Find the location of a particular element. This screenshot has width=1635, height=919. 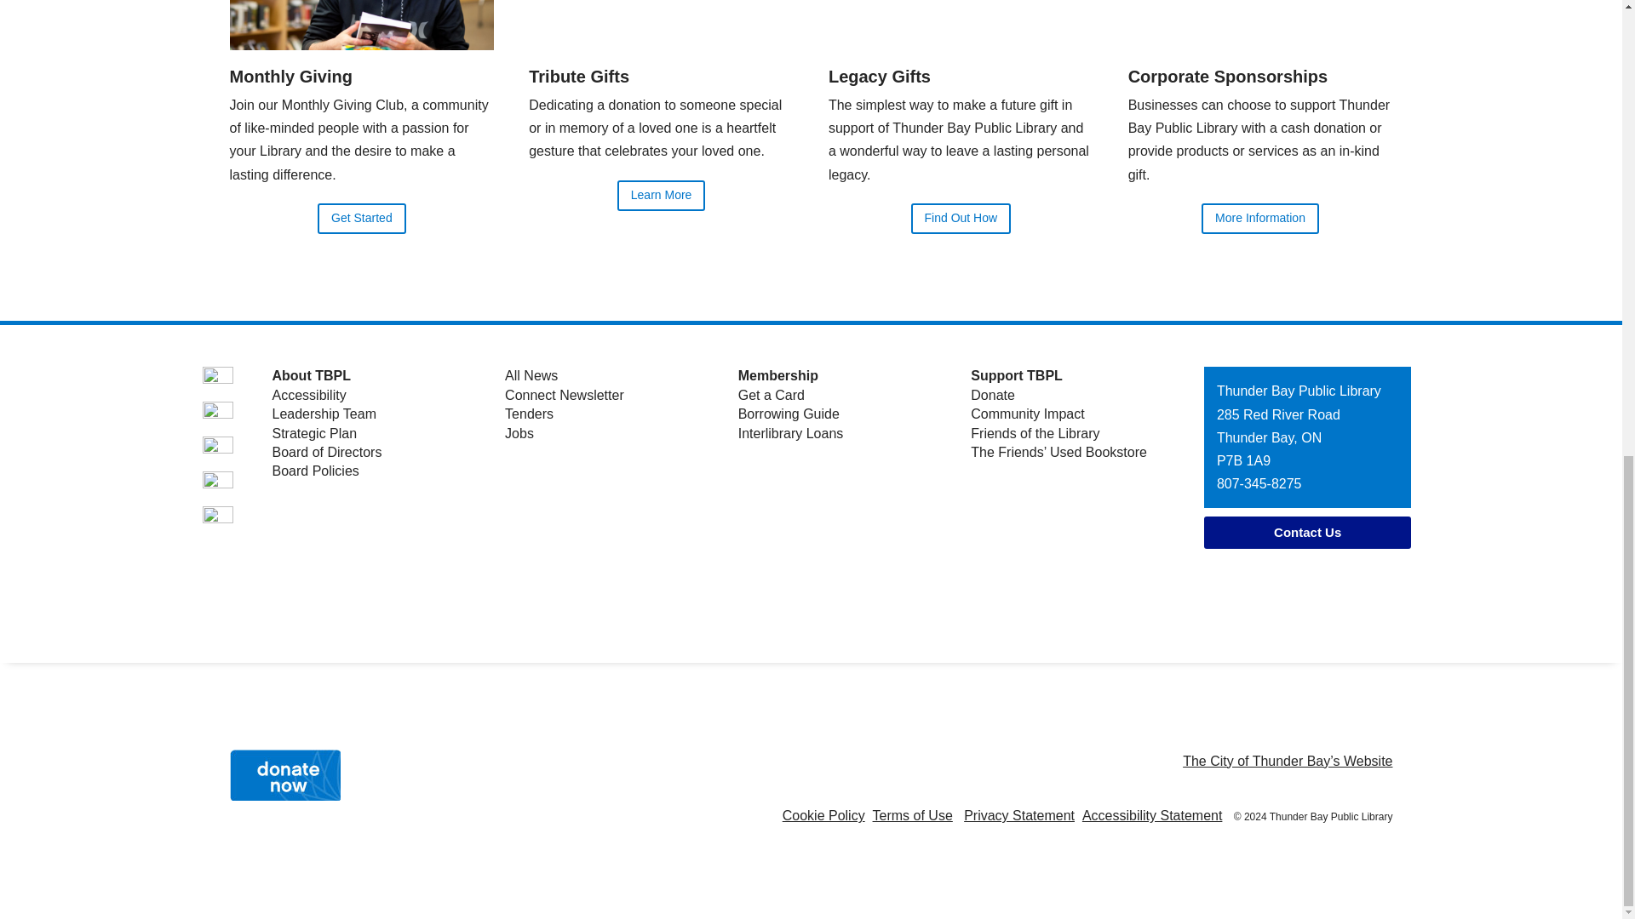

Cookie Policy is located at coordinates (823, 815).